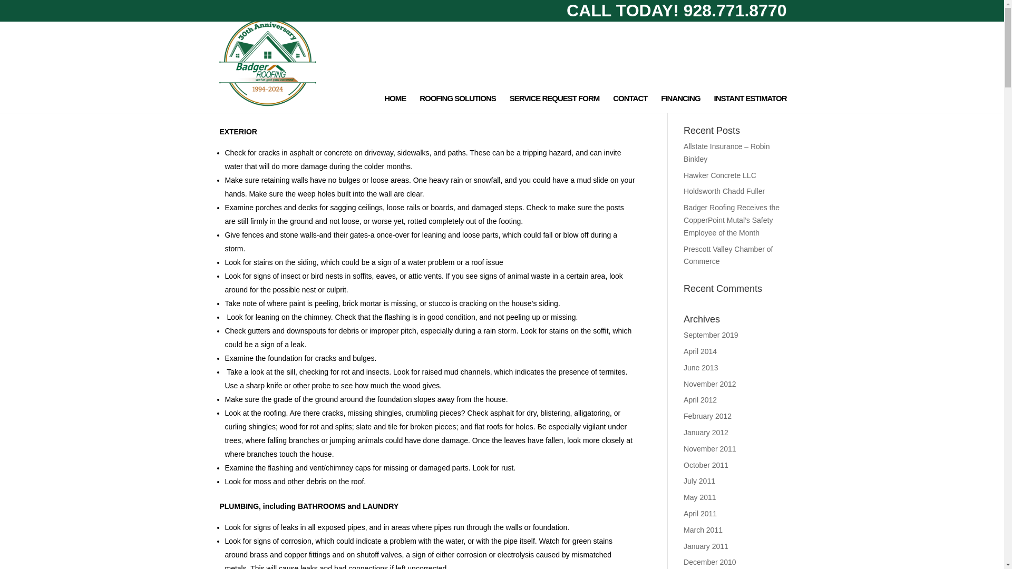  What do you see at coordinates (770, 99) in the screenshot?
I see `Search` at bounding box center [770, 99].